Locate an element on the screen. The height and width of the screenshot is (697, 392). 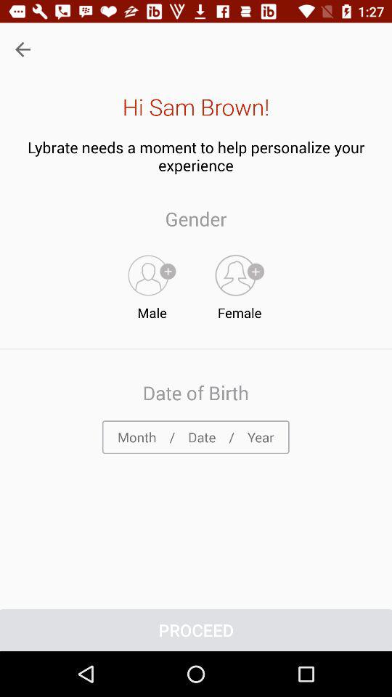
open the item to the left of the female icon is located at coordinates (152, 284).